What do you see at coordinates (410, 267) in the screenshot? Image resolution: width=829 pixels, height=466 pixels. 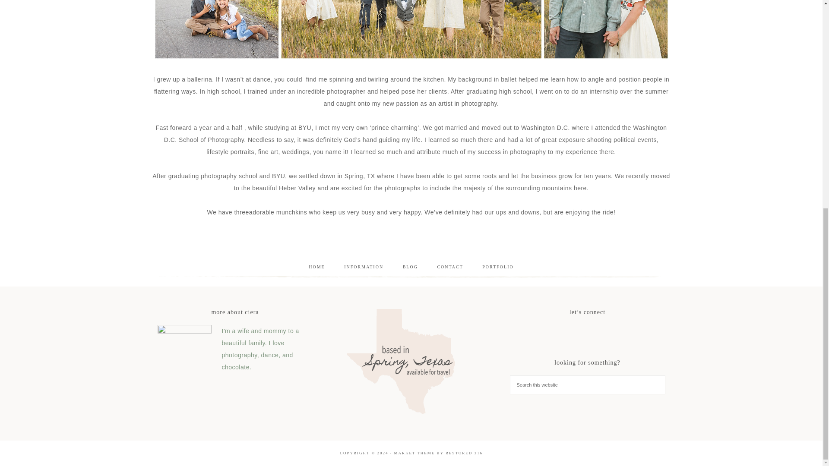 I see `BLOG` at bounding box center [410, 267].